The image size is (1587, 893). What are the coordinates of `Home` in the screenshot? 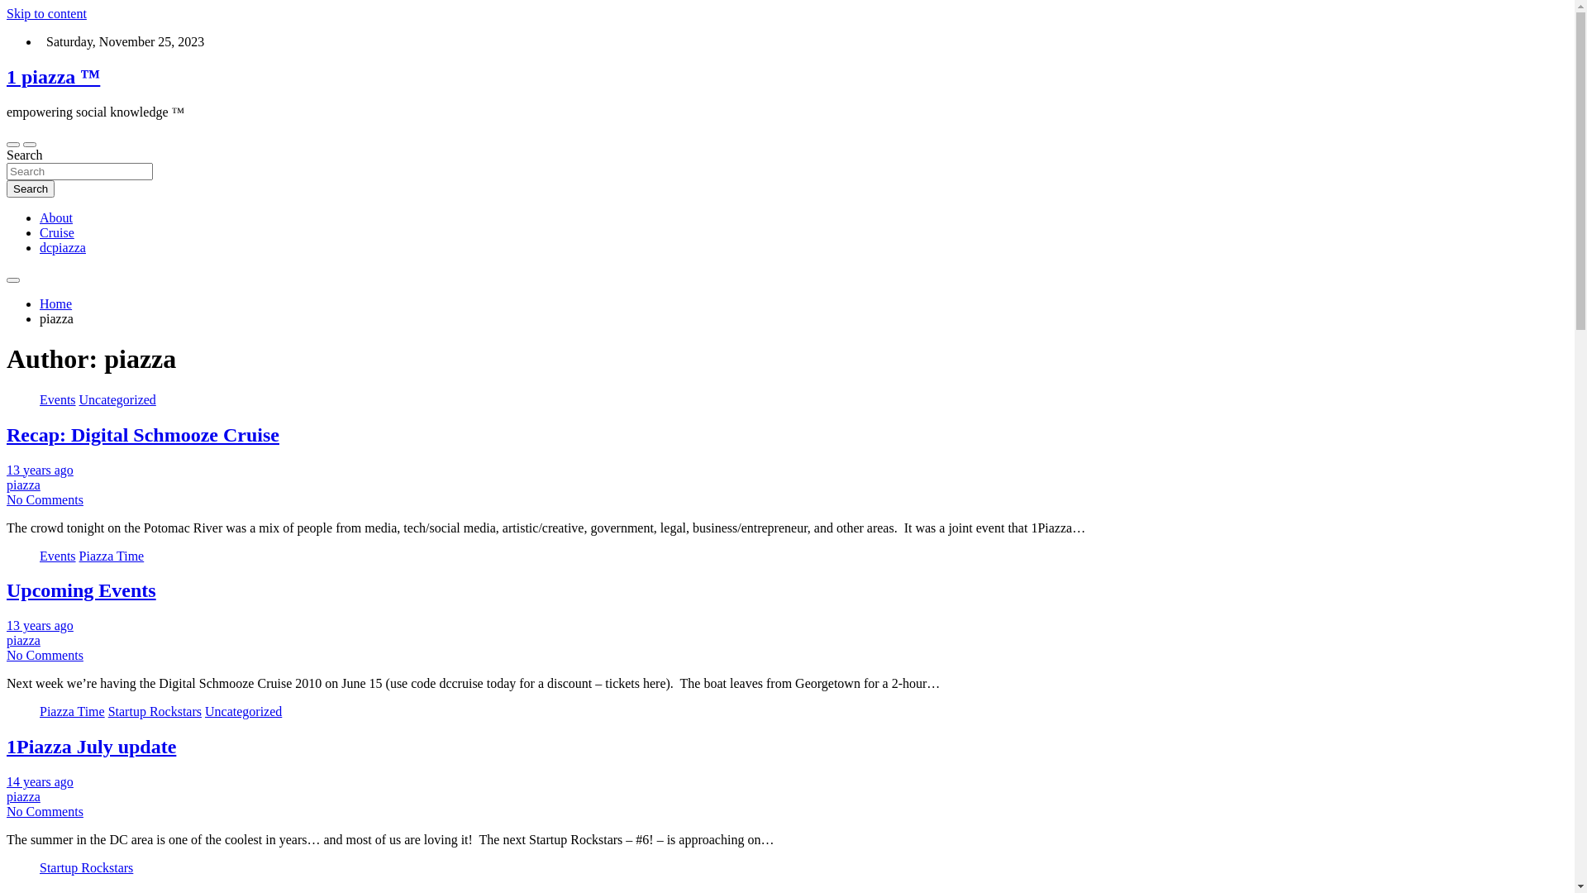 It's located at (56, 304).